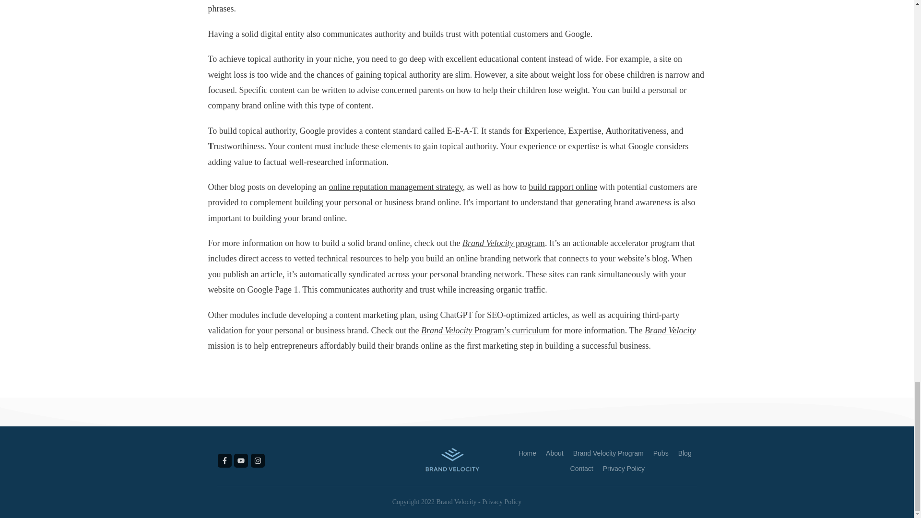 This screenshot has width=921, height=518. Describe the element at coordinates (504, 243) in the screenshot. I see `Brand Velocity program` at that location.